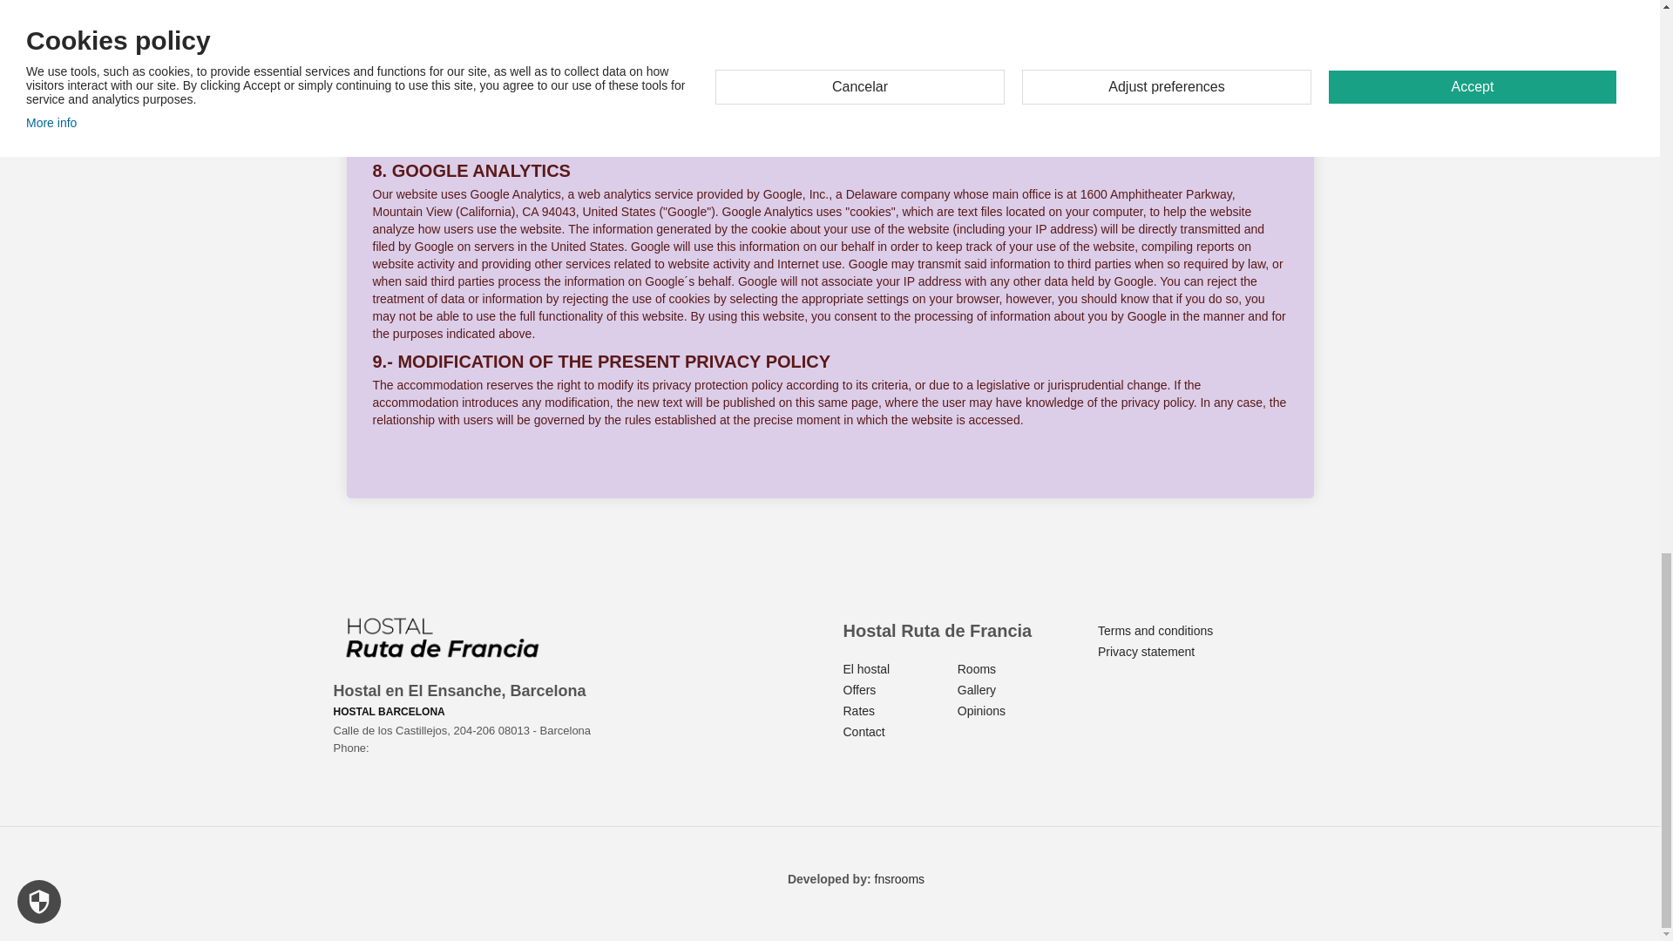 This screenshot has height=941, width=1673. I want to click on Contact, so click(864, 731).